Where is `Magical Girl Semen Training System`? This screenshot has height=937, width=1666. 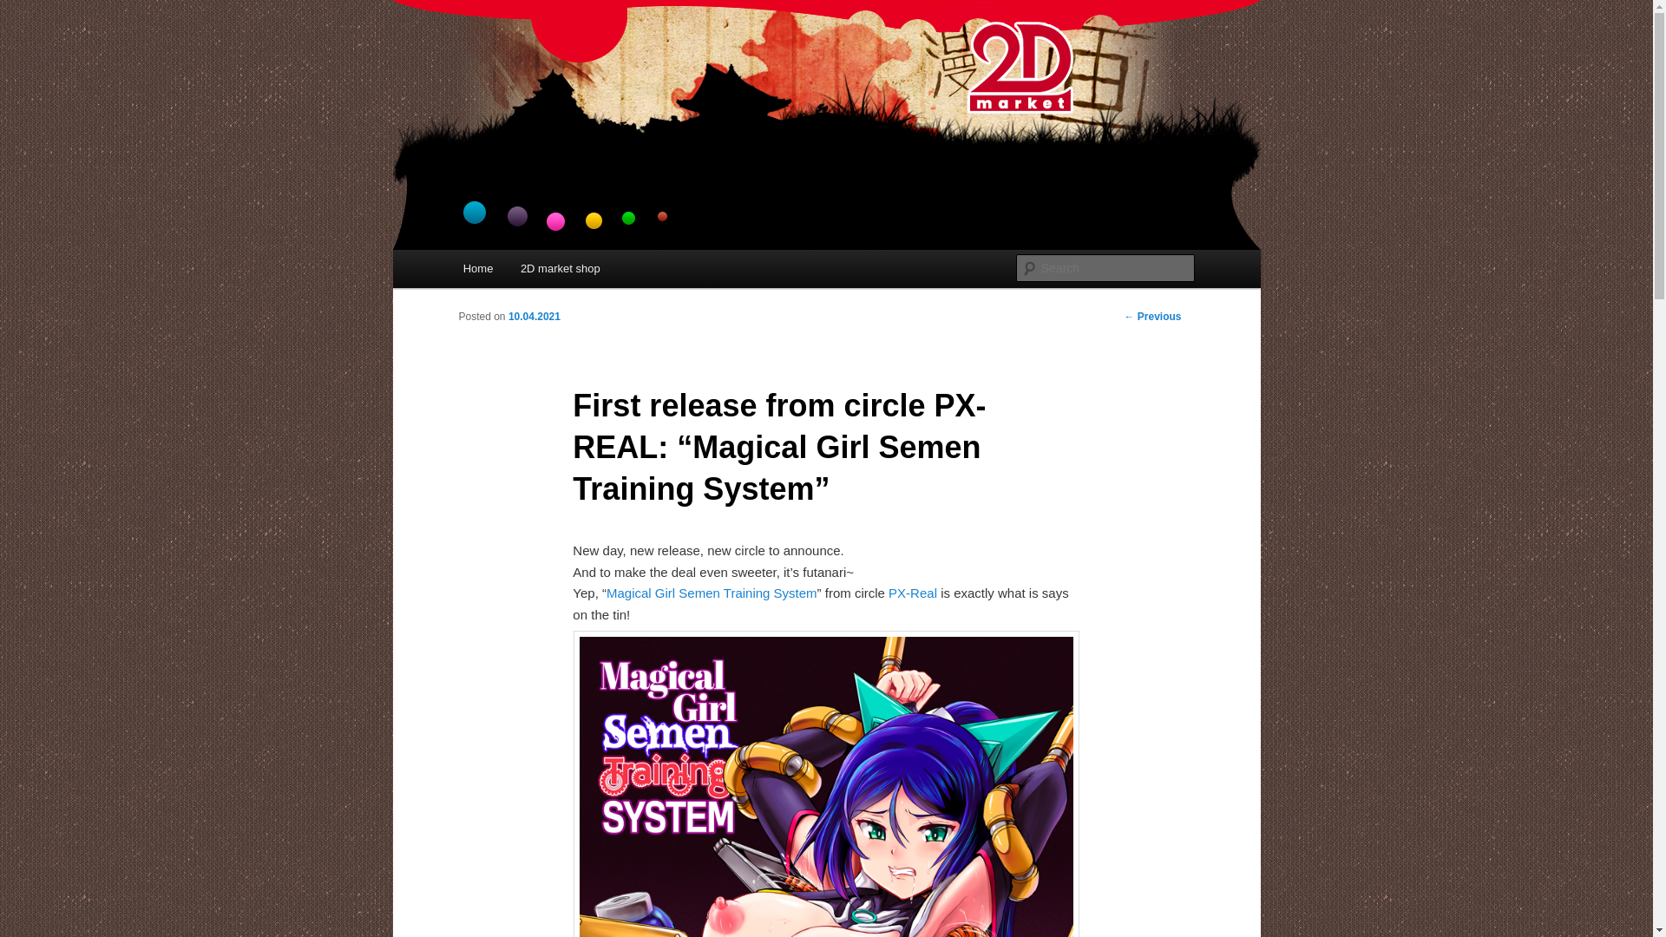 Magical Girl Semen Training System is located at coordinates (712, 593).